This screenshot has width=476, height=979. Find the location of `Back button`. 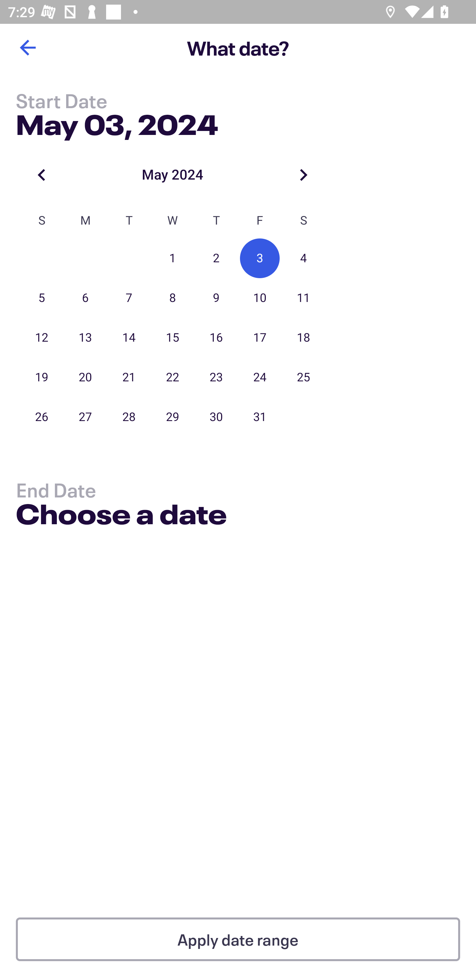

Back button is located at coordinates (27, 48).